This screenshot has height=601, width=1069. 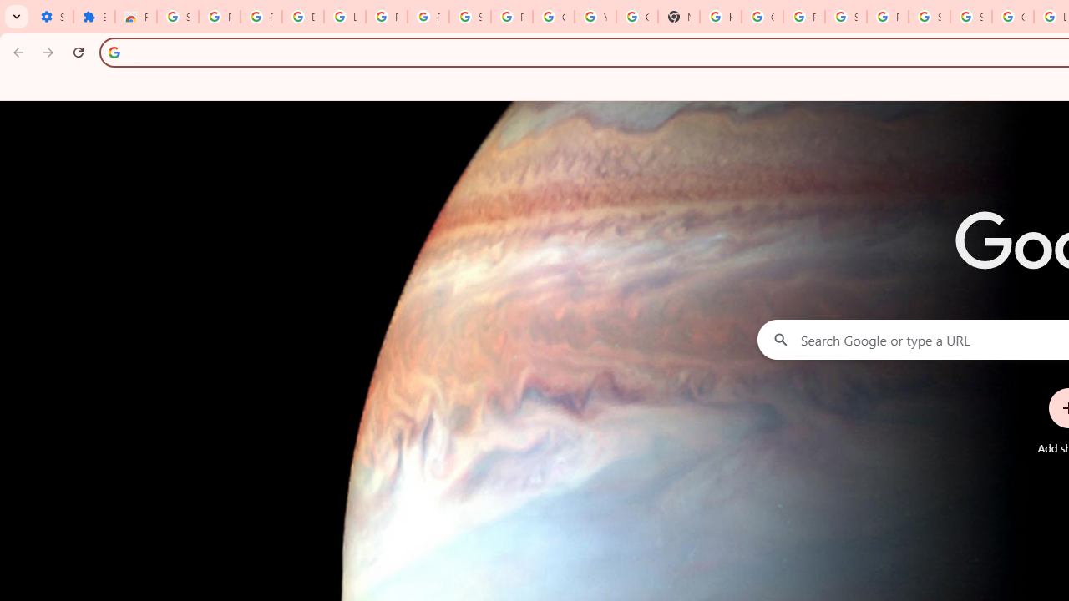 What do you see at coordinates (94, 17) in the screenshot?
I see `Extensions` at bounding box center [94, 17].